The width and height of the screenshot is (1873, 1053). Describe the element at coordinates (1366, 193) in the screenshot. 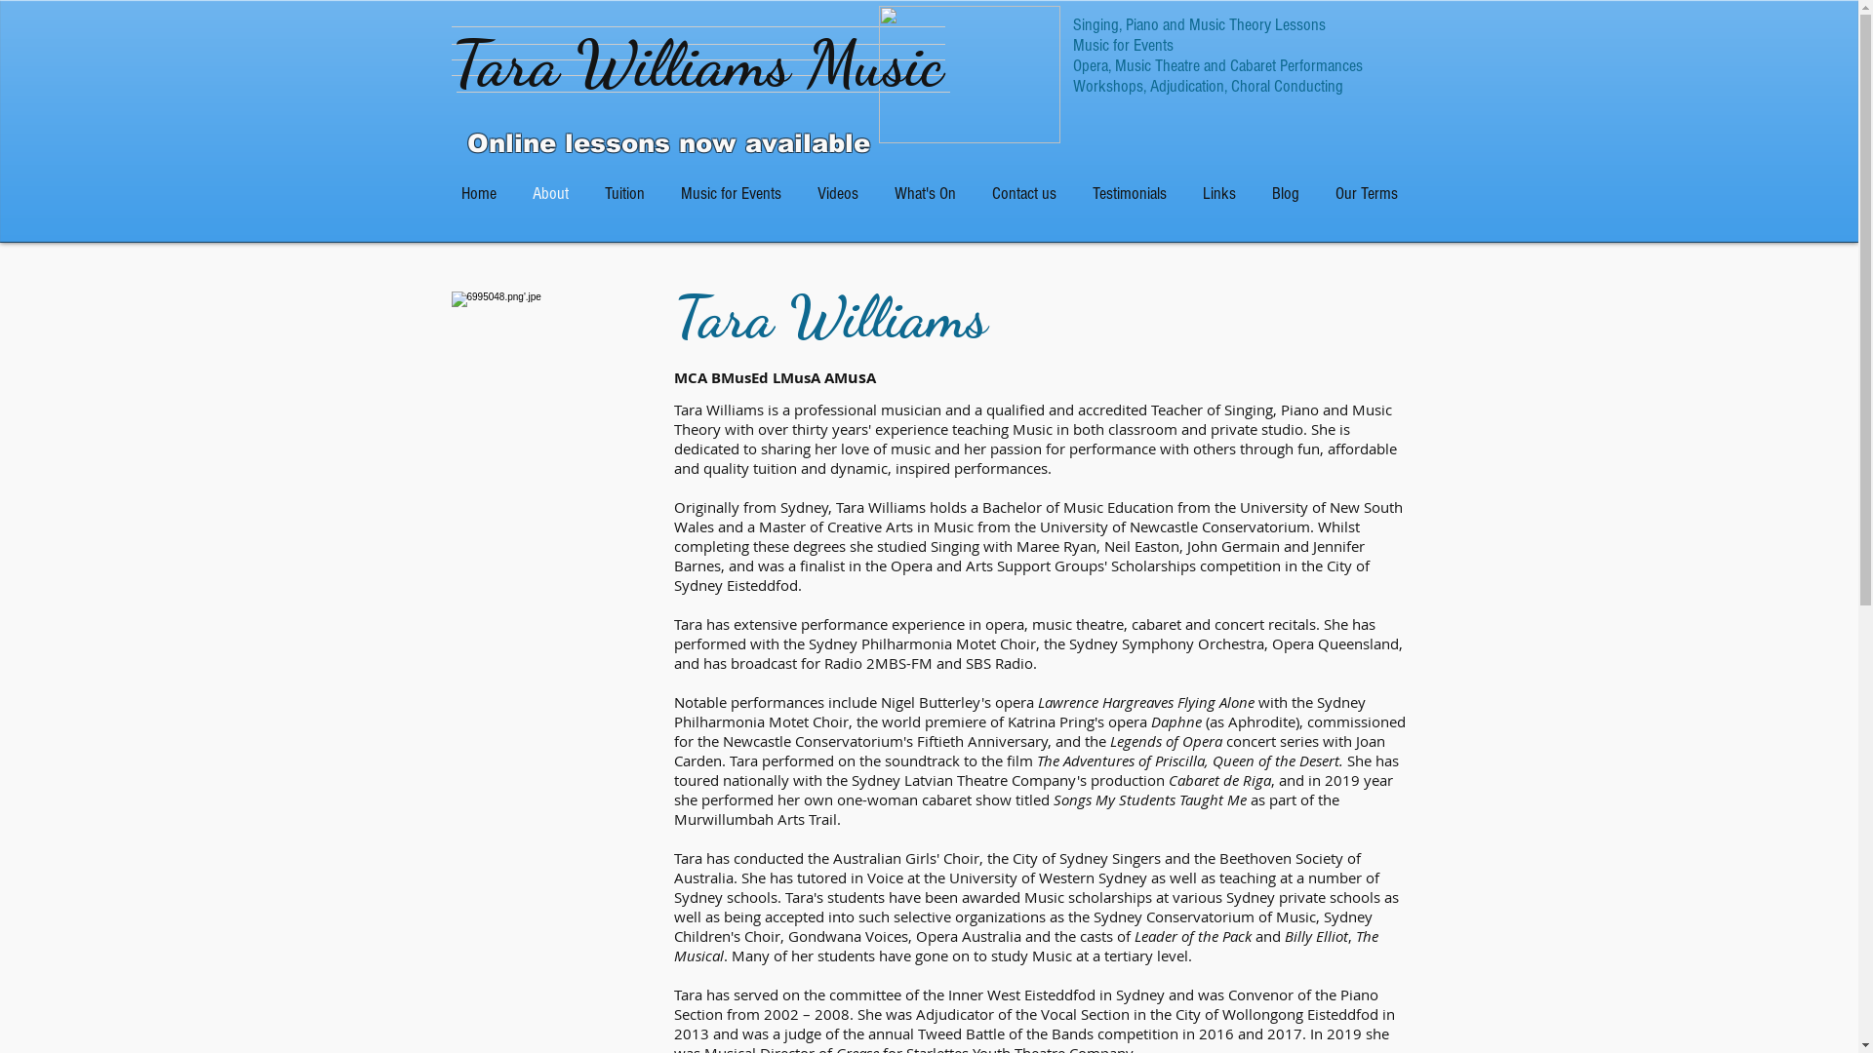

I see `Our Terms` at that location.